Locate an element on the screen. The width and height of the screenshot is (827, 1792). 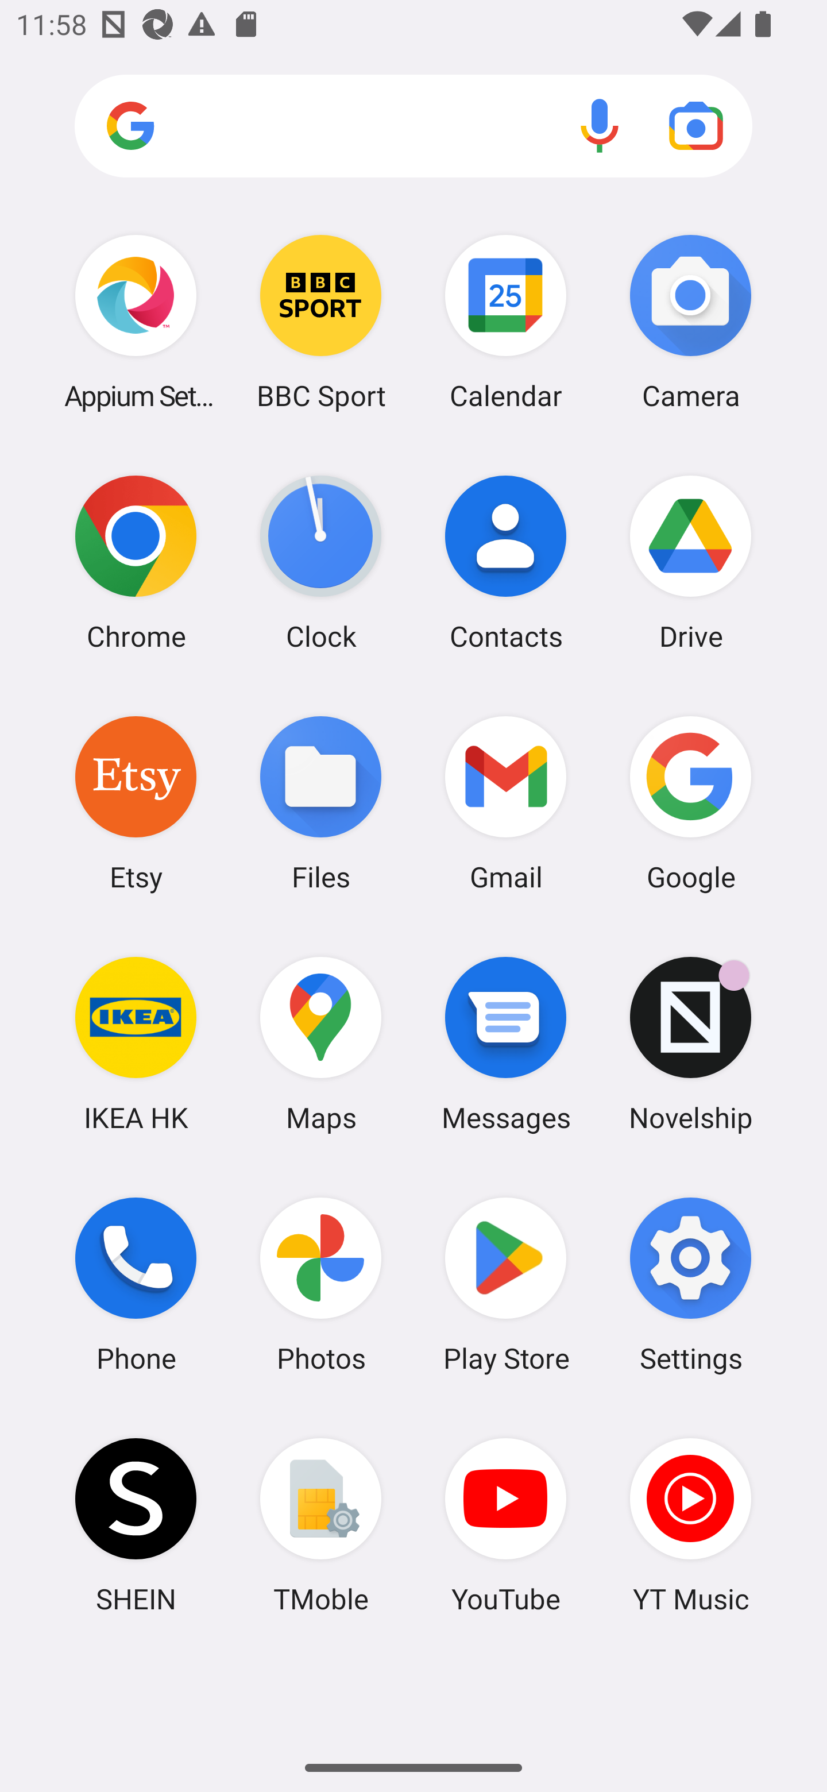
Contacts is located at coordinates (506, 562).